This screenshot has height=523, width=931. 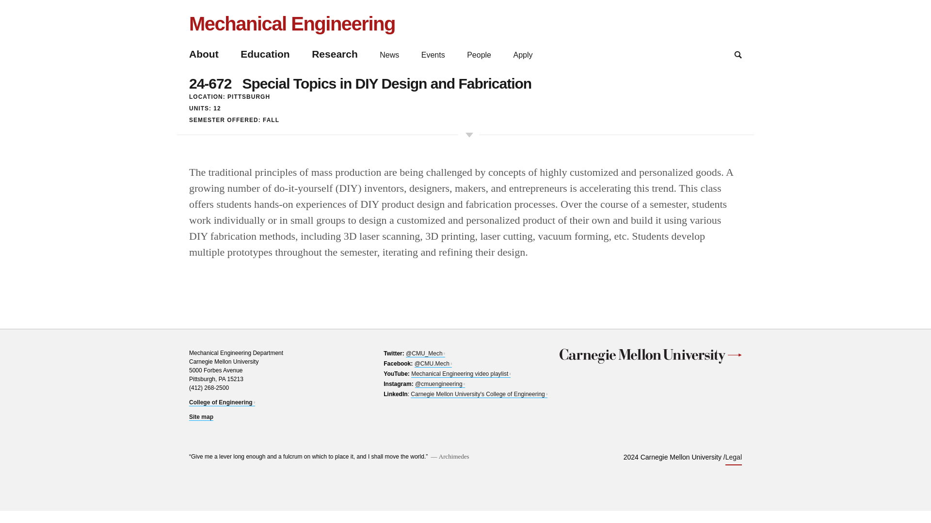 I want to click on Education, so click(x=204, y=54).